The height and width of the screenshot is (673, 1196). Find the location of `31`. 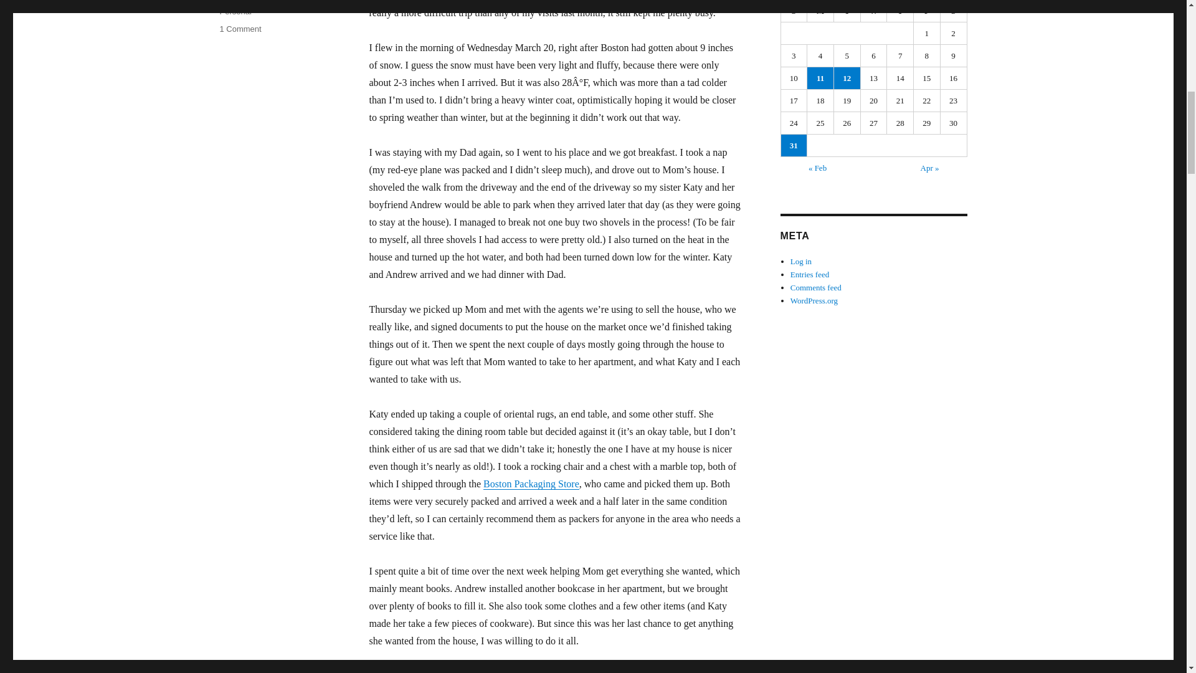

31 is located at coordinates (794, 145).